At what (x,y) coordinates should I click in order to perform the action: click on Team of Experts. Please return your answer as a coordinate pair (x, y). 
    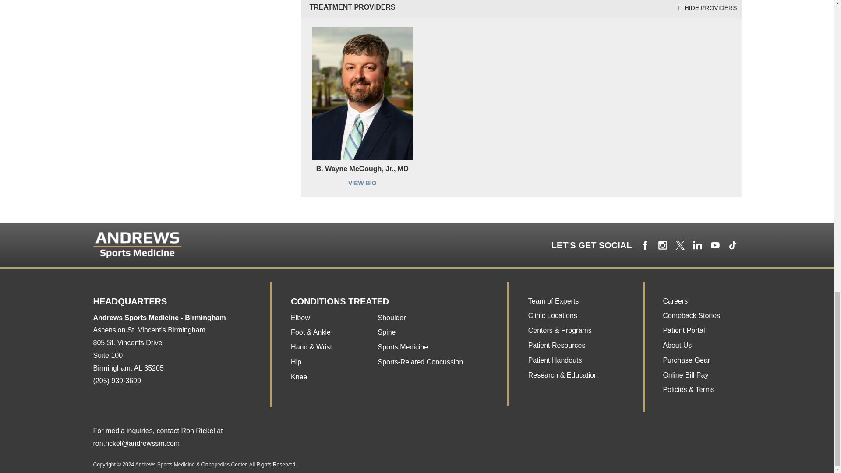
    Looking at the image, I should click on (554, 301).